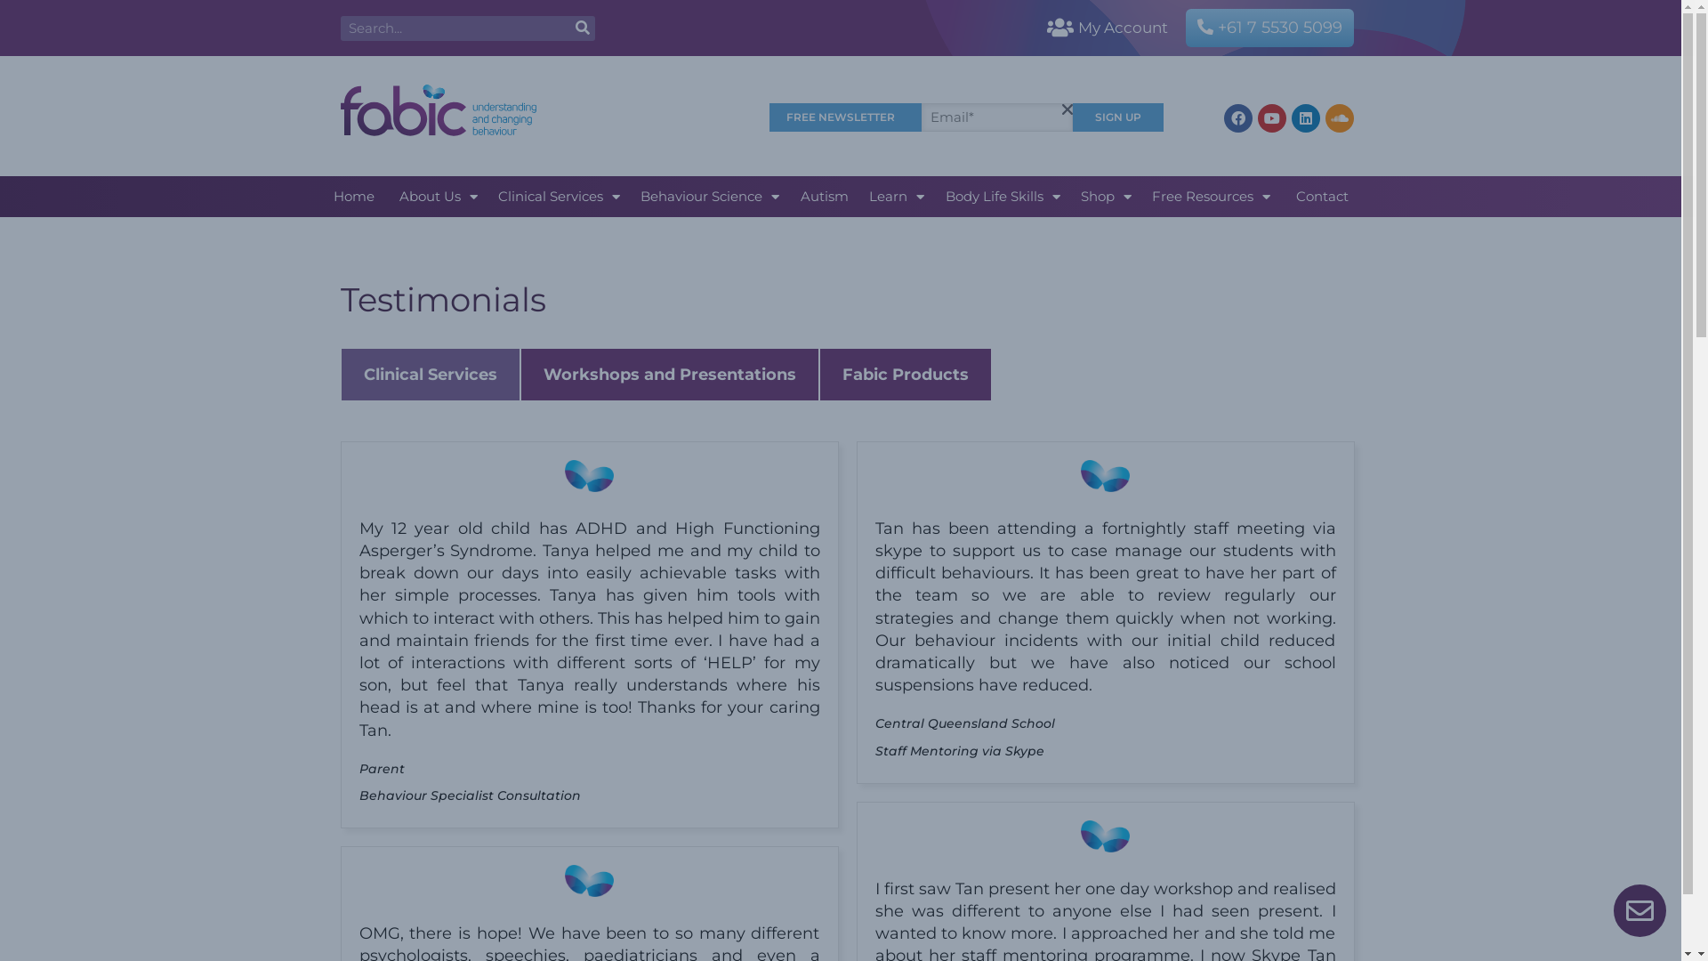  I want to click on Youtube, so click(1272, 118).